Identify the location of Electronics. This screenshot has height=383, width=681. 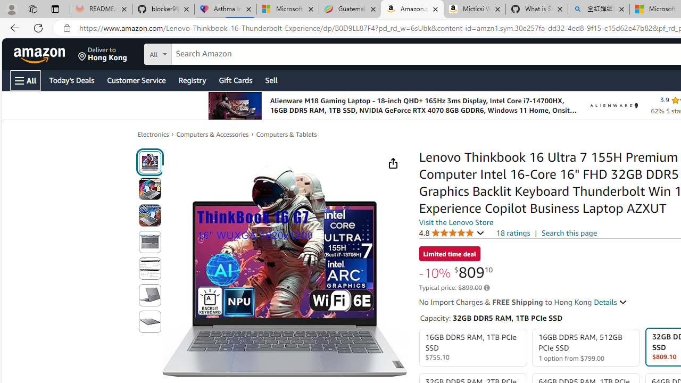
(153, 134).